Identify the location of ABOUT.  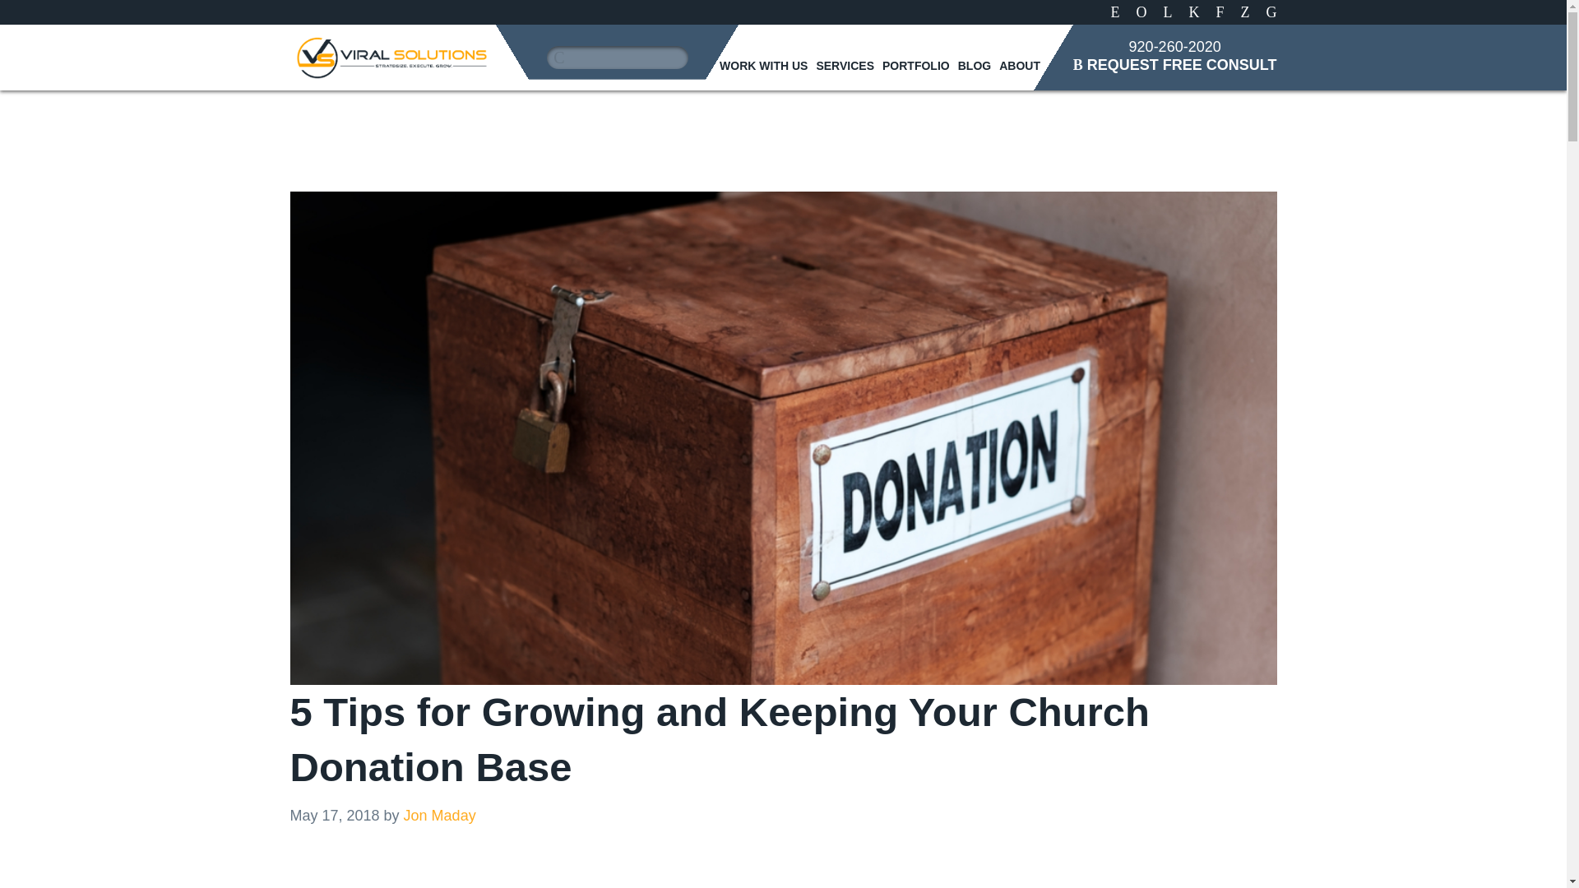
(1020, 66).